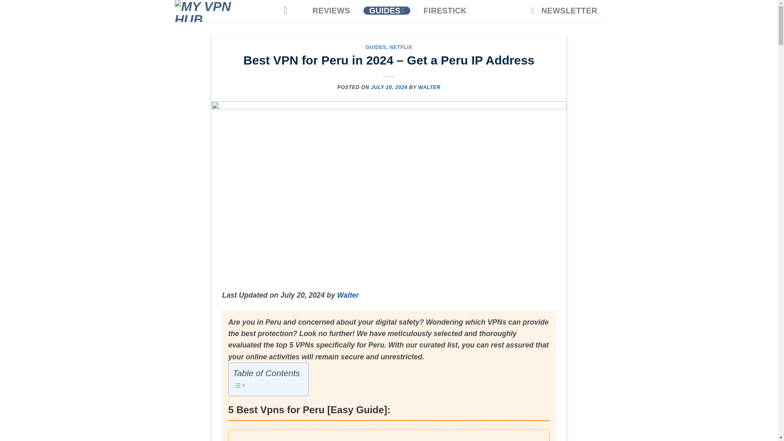 The image size is (784, 441). I want to click on JULY 20, 2024, so click(389, 87).